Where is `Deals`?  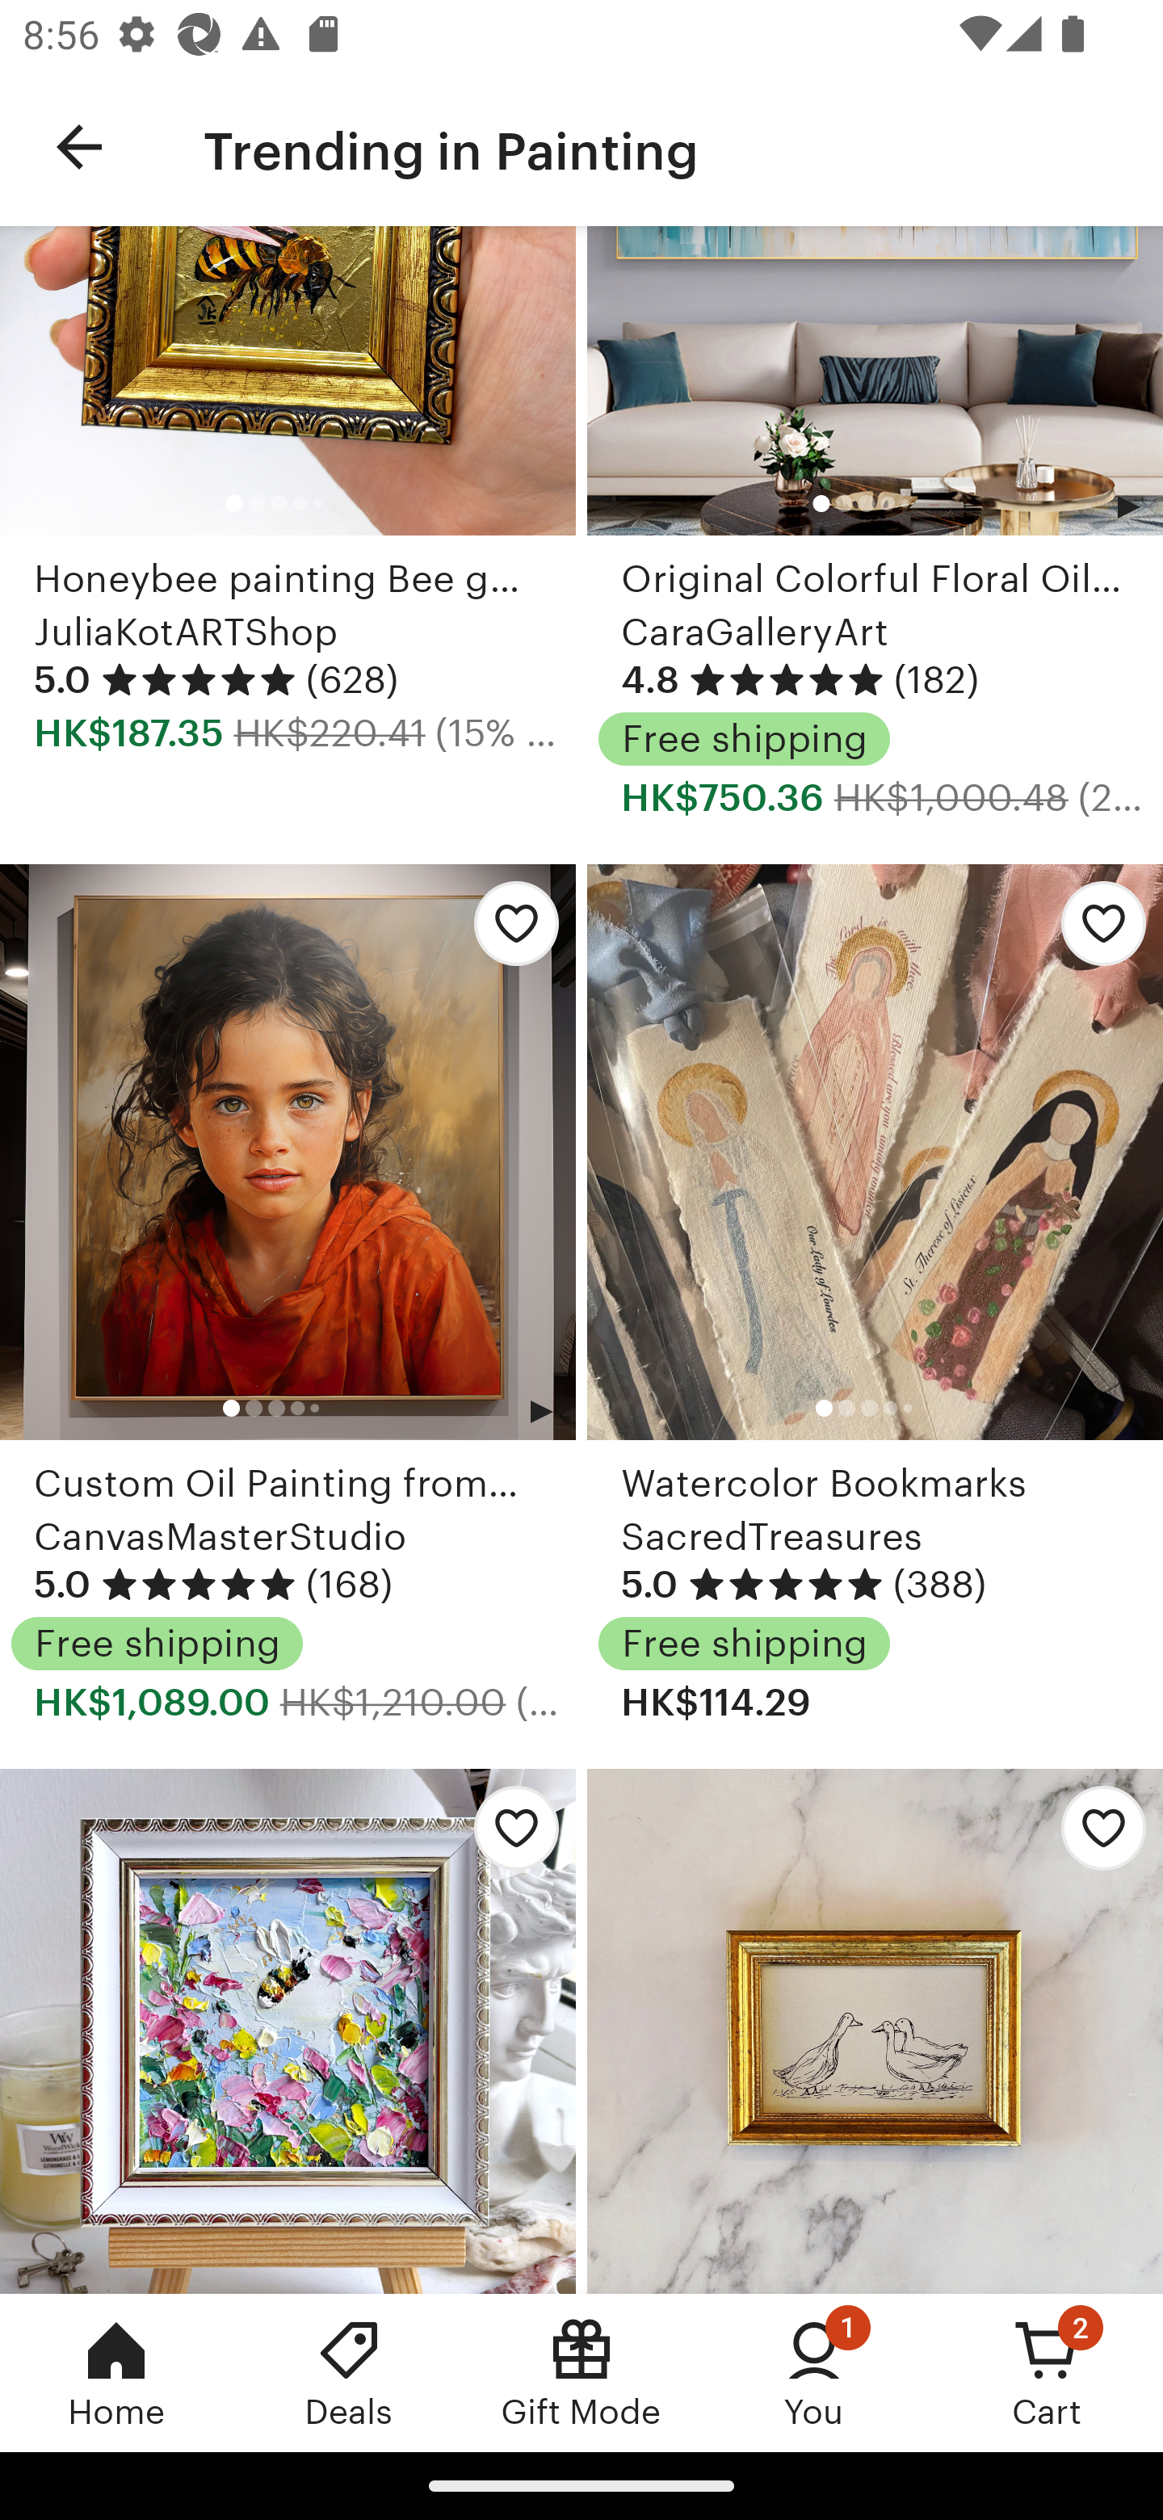
Deals is located at coordinates (349, 2372).